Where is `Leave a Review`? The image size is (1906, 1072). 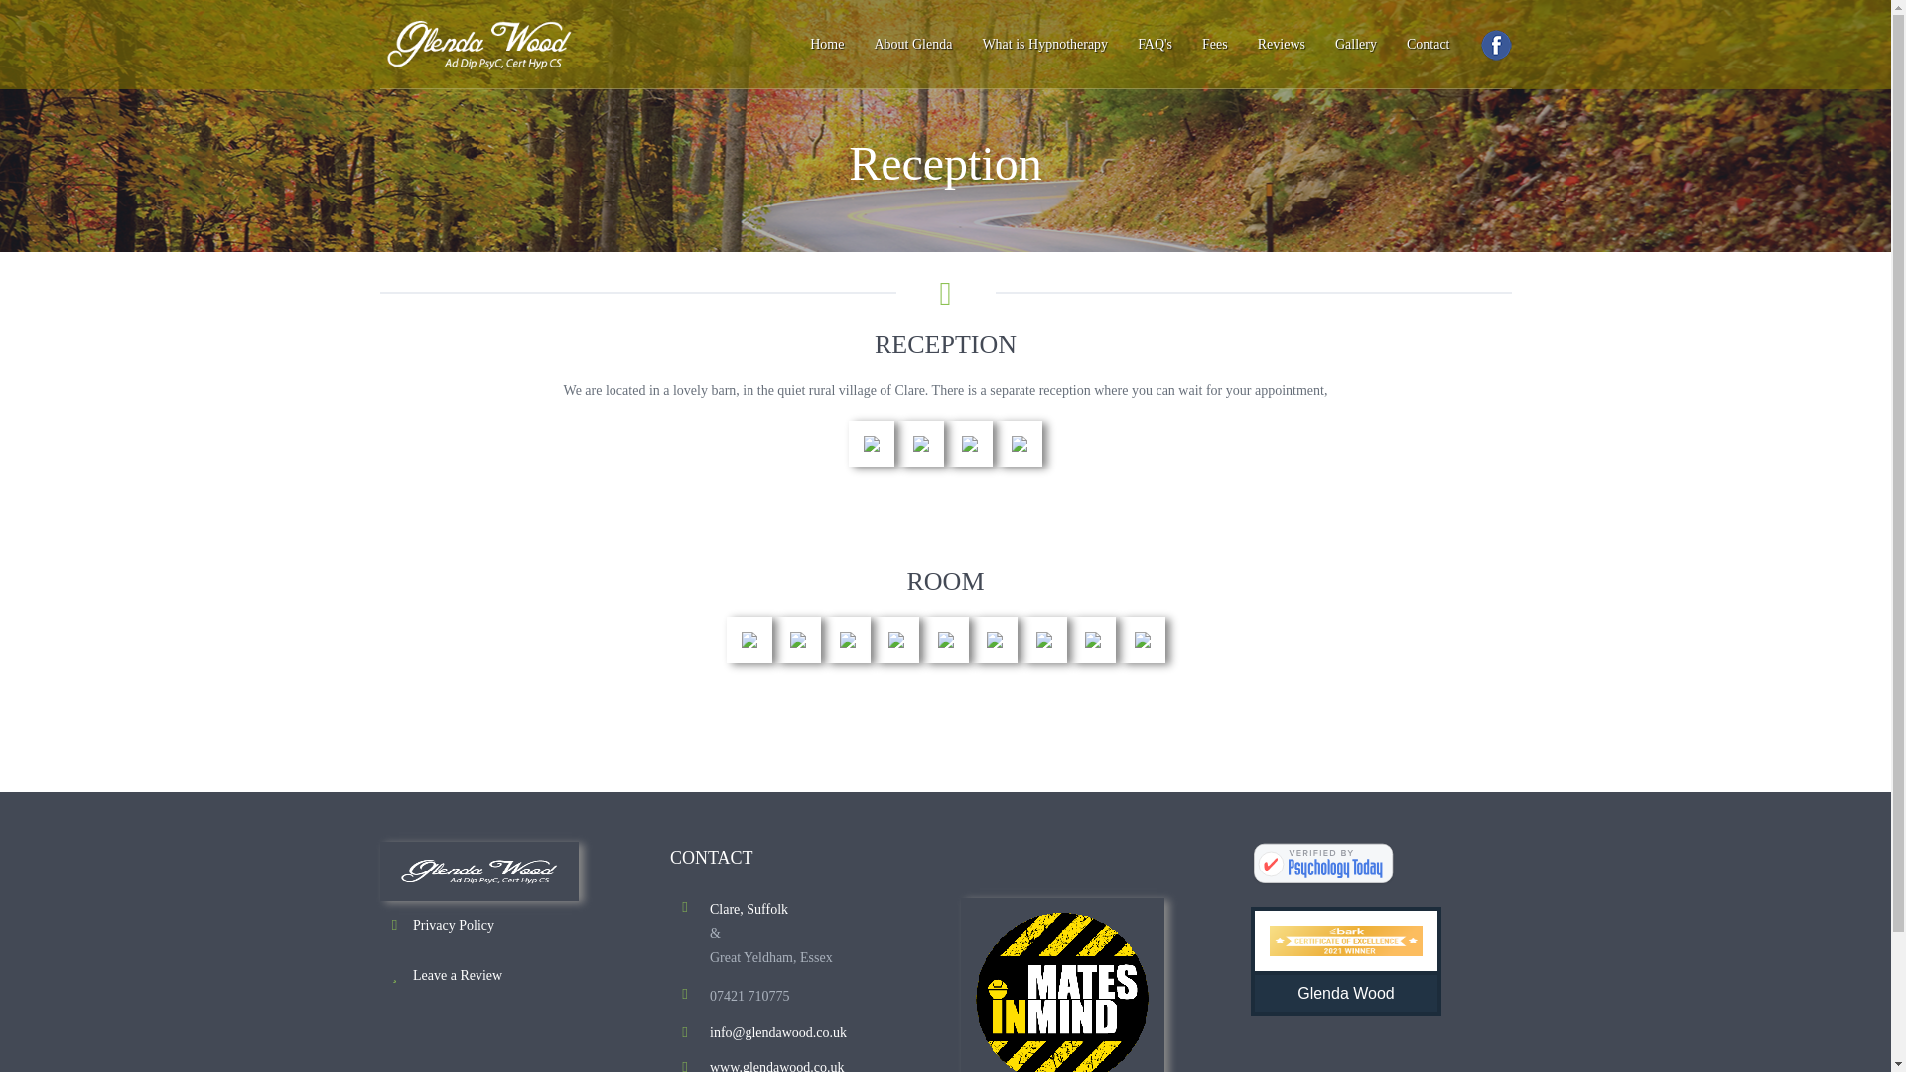
Leave a Review is located at coordinates (458, 975).